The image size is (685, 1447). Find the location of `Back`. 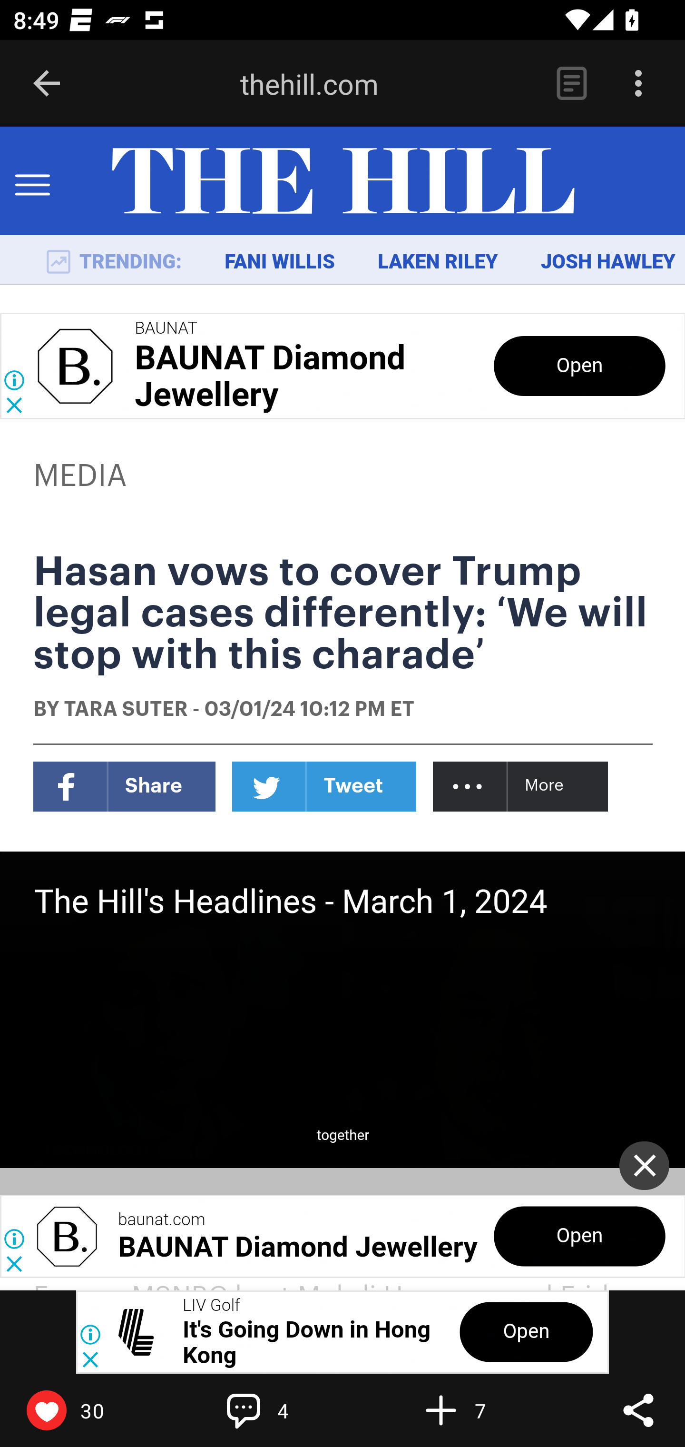

Back is located at coordinates (47, 84).